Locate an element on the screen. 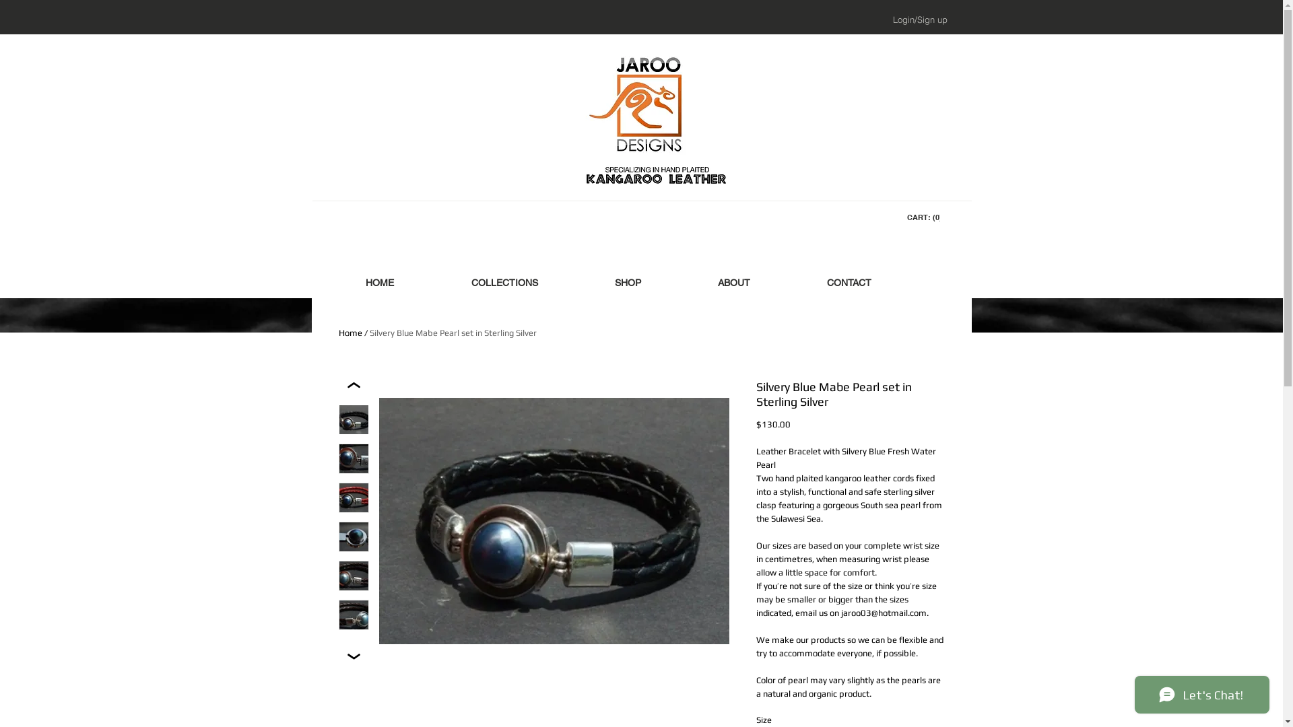  ABOUT is located at coordinates (733, 283).